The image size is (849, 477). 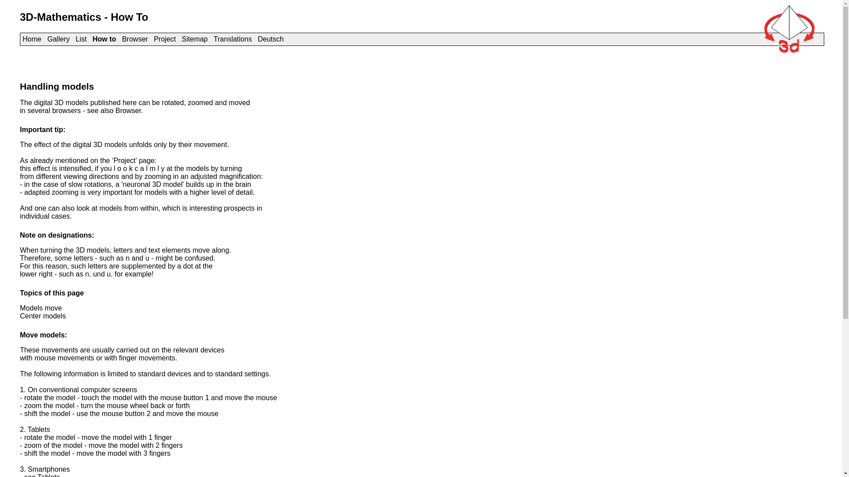 I want to click on Project, so click(x=165, y=39).